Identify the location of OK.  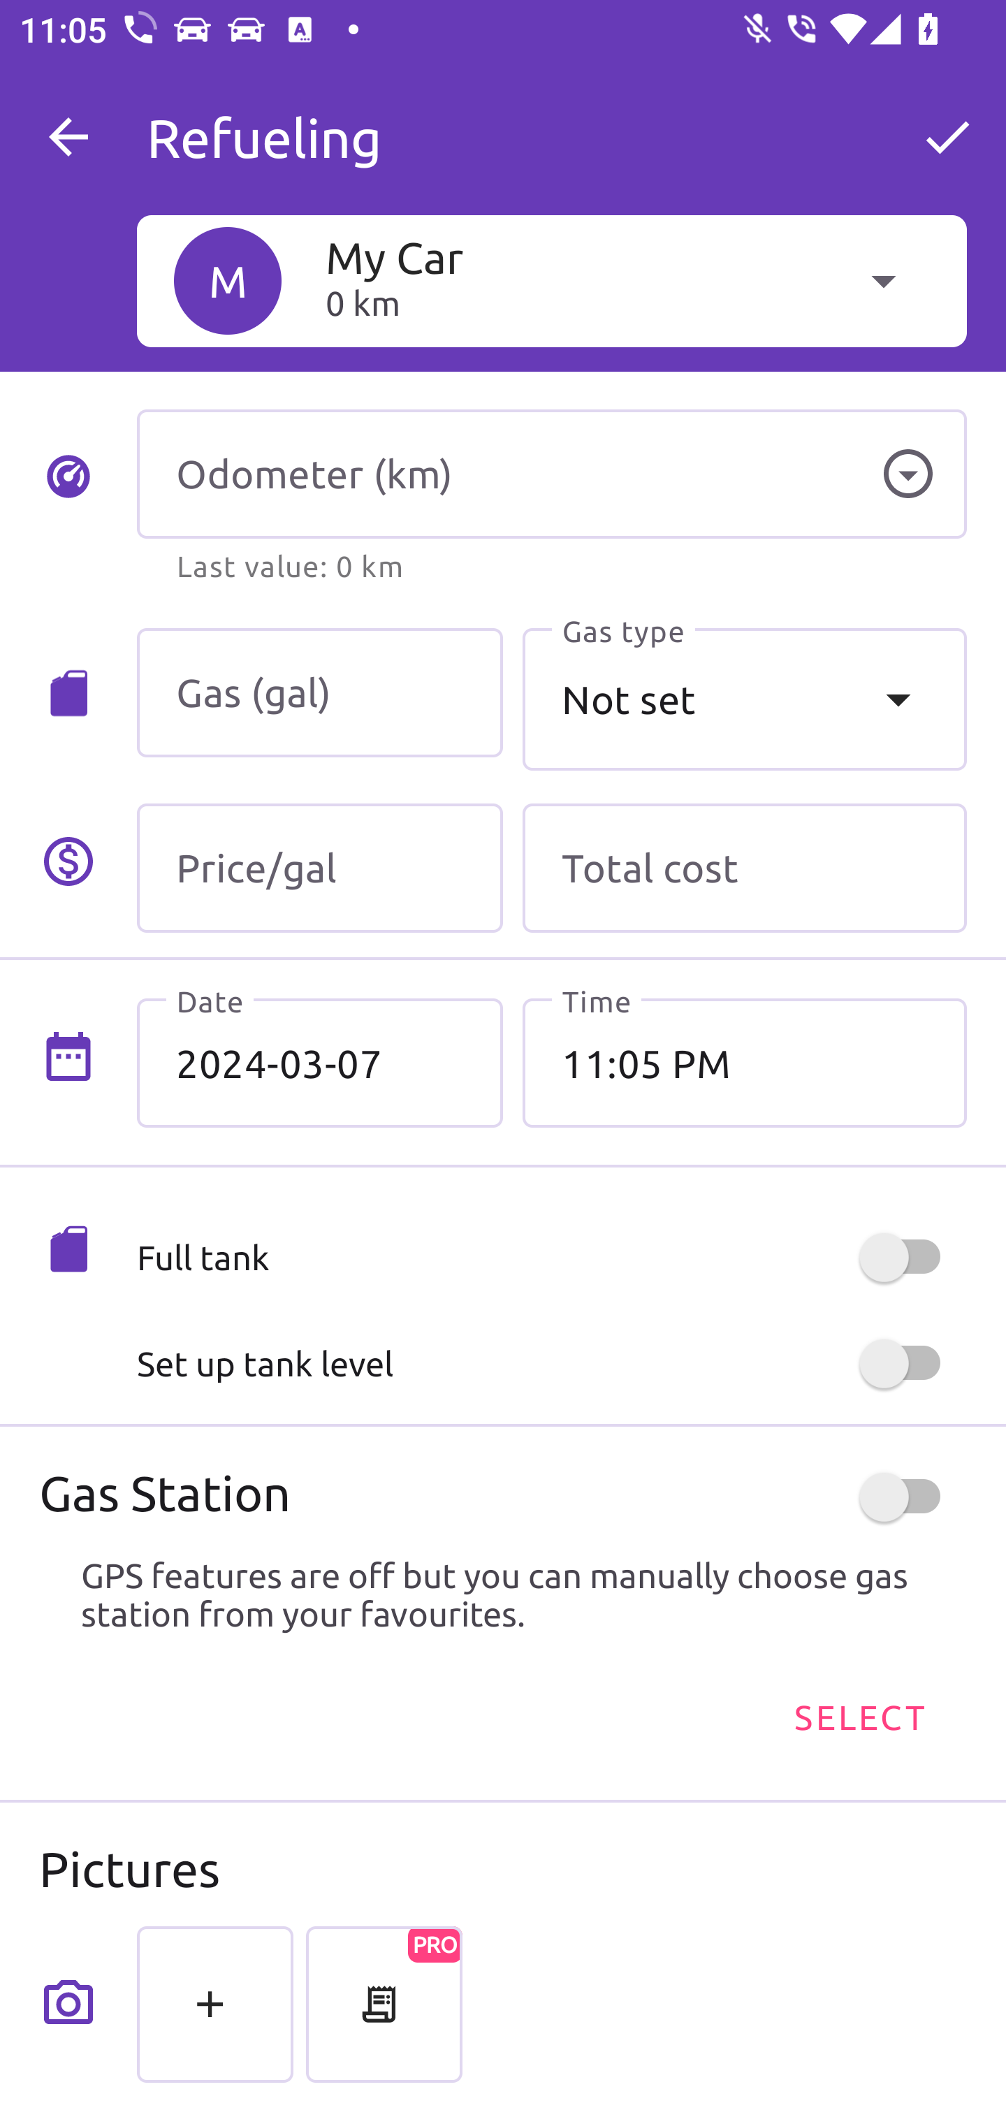
(947, 137).